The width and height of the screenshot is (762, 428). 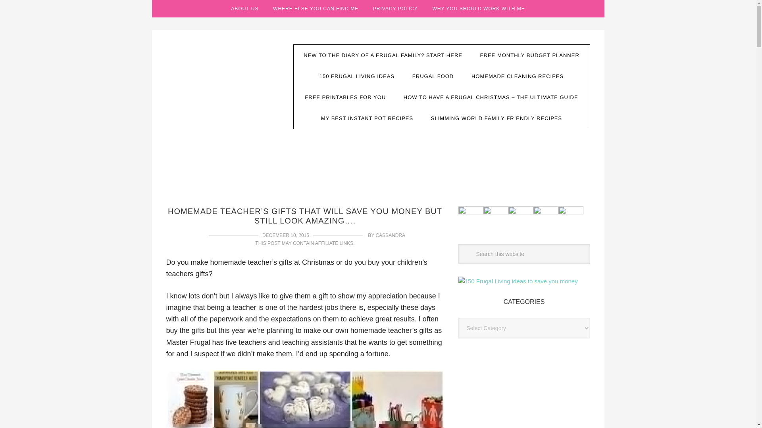 What do you see at coordinates (395, 9) in the screenshot?
I see `PRIVACY POLICY` at bounding box center [395, 9].